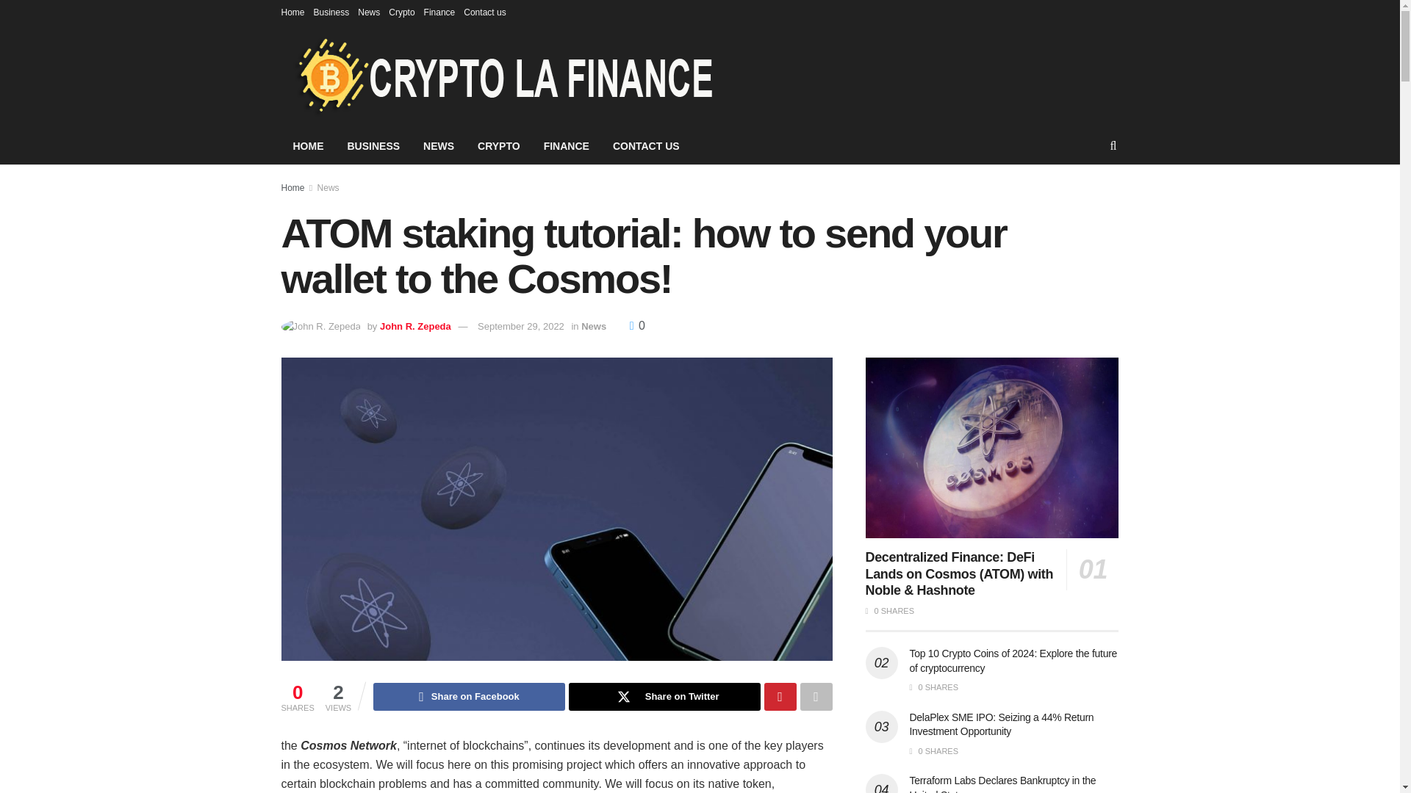 This screenshot has width=1411, height=793. Describe the element at coordinates (469, 696) in the screenshot. I see `Share on Facebook` at that location.